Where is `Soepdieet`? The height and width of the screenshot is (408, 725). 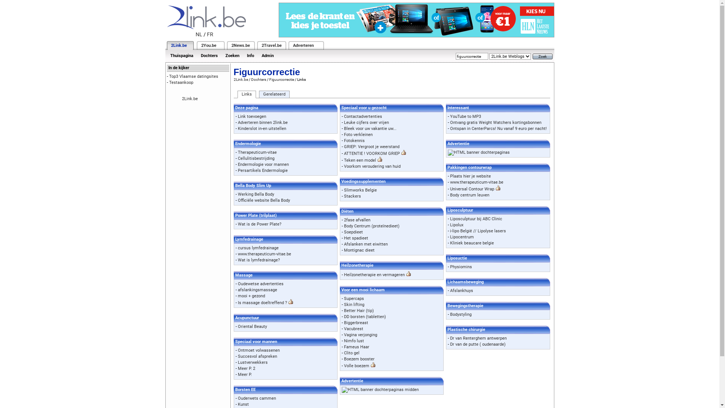 Soepdieet is located at coordinates (353, 232).